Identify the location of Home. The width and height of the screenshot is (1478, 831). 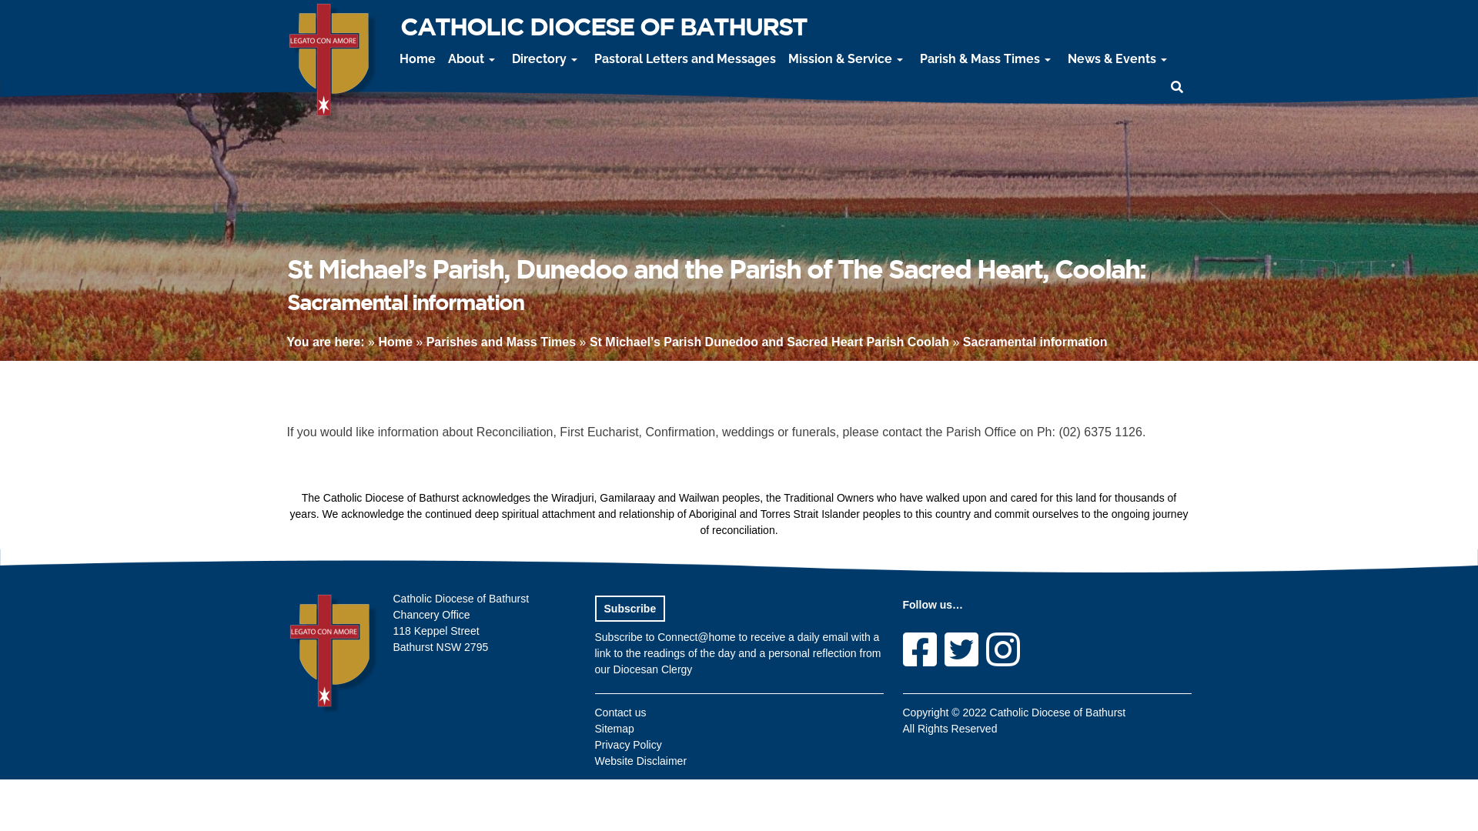
(395, 342).